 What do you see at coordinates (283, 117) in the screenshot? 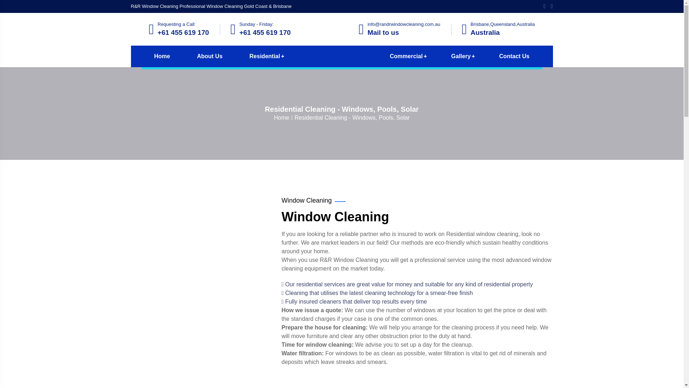
I see `Home` at bounding box center [283, 117].